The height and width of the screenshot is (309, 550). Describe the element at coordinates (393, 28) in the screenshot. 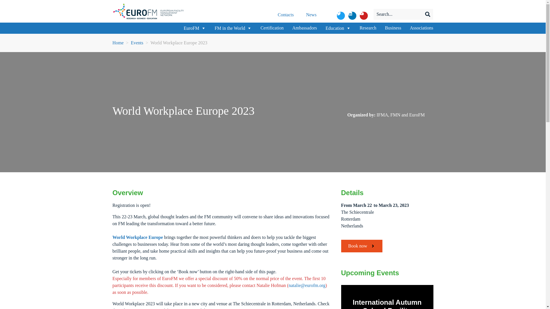

I see `Business` at that location.